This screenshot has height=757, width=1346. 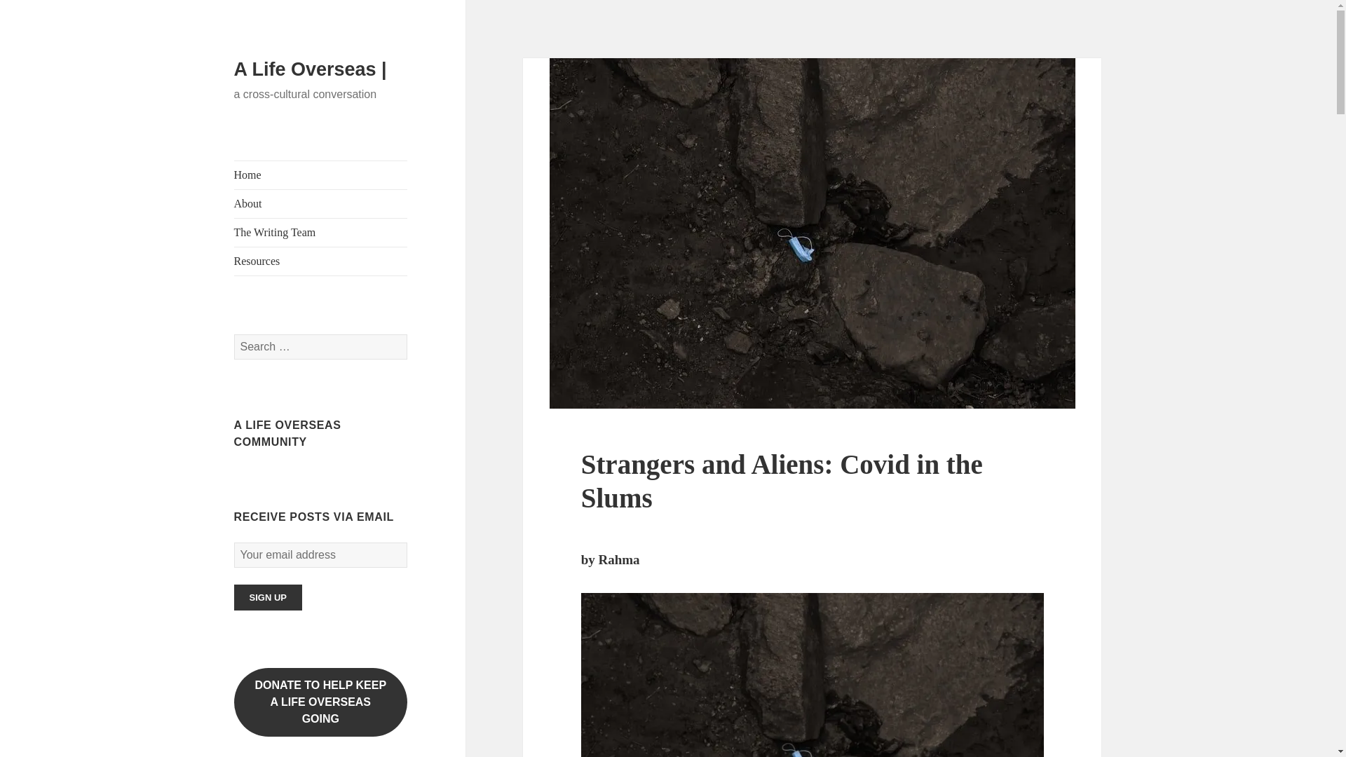 What do you see at coordinates (268, 597) in the screenshot?
I see `Sign up` at bounding box center [268, 597].